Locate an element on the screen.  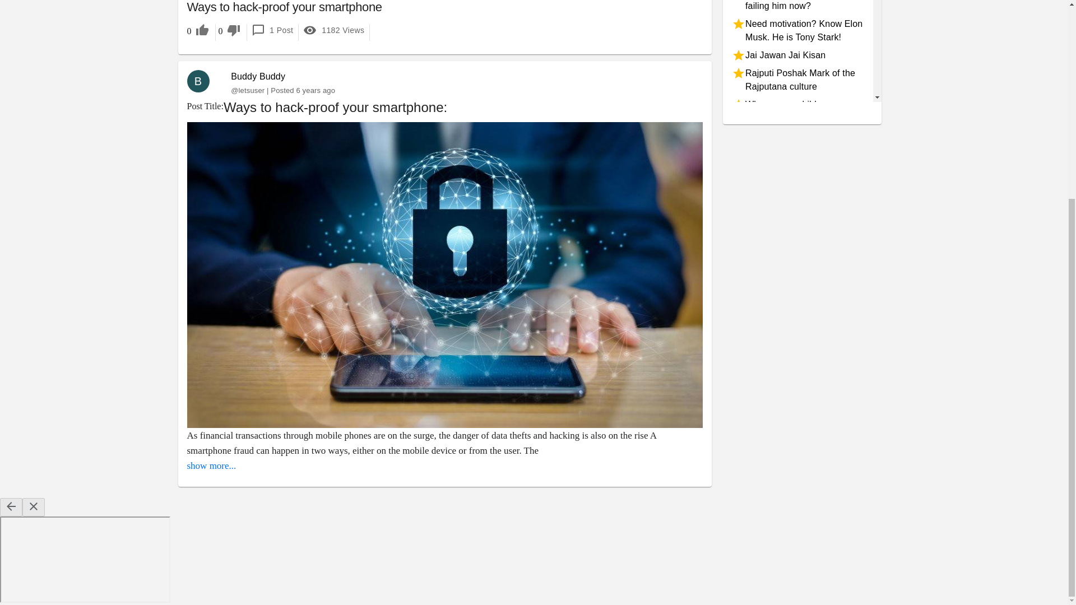
B is located at coordinates (203, 81).